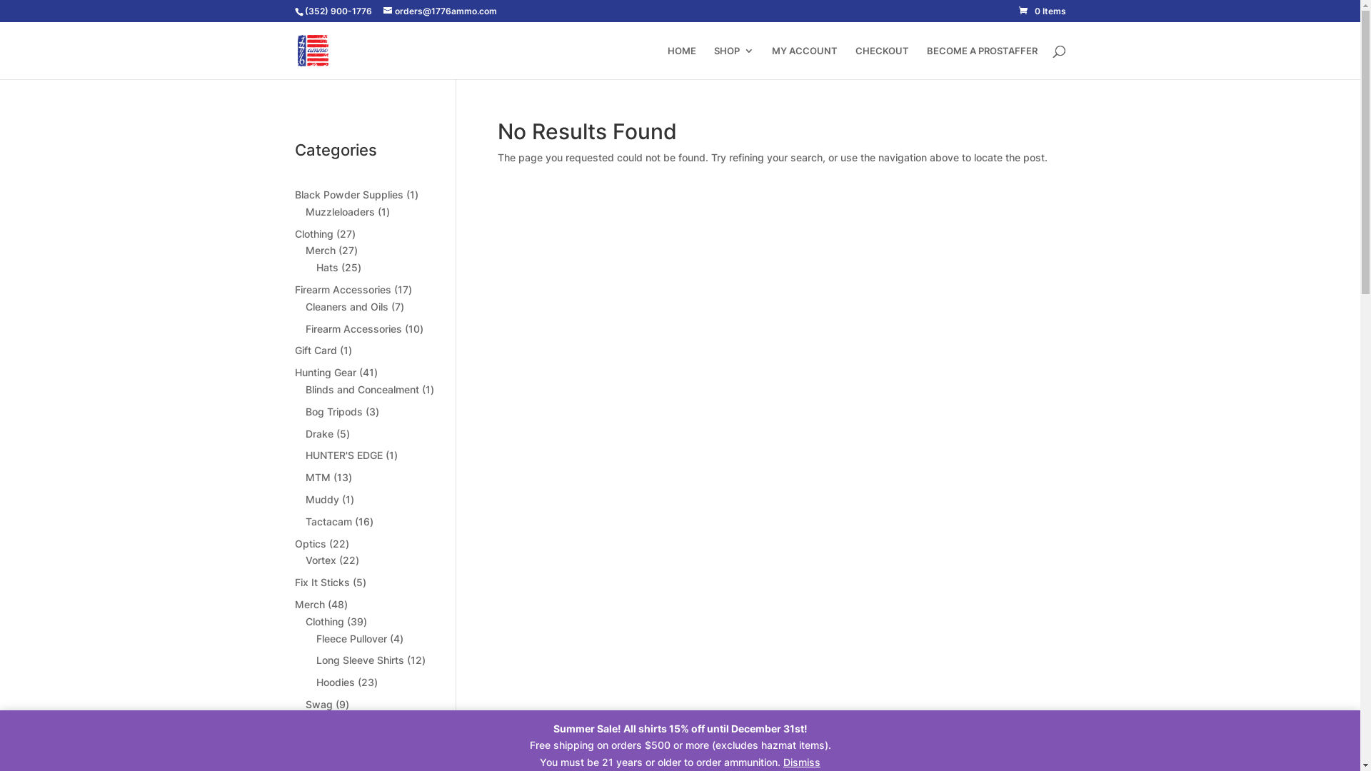  Describe the element at coordinates (325, 373) in the screenshot. I see `Hunting Gear` at that location.